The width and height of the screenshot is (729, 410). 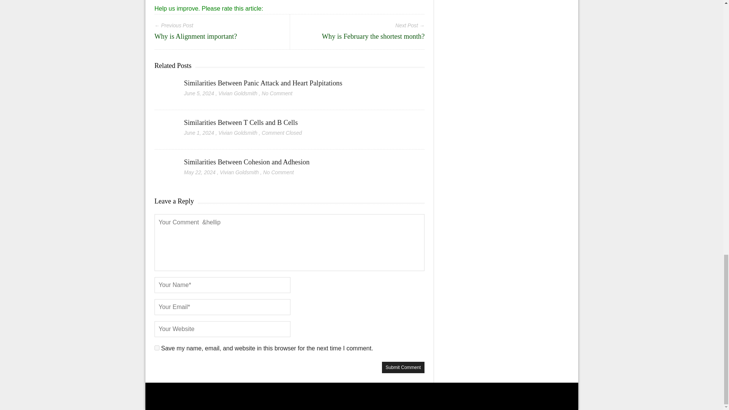 I want to click on Similarities Between Panic Attack and Heart Palpitations, so click(x=165, y=84).